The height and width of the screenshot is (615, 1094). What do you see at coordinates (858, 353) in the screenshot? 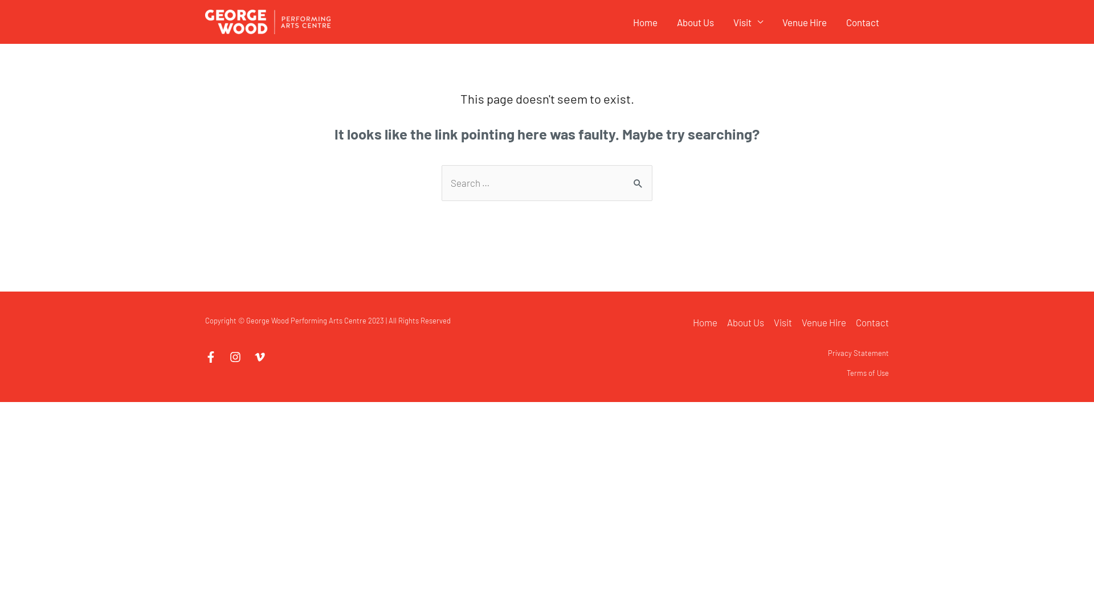
I see `Privacy Statement` at bounding box center [858, 353].